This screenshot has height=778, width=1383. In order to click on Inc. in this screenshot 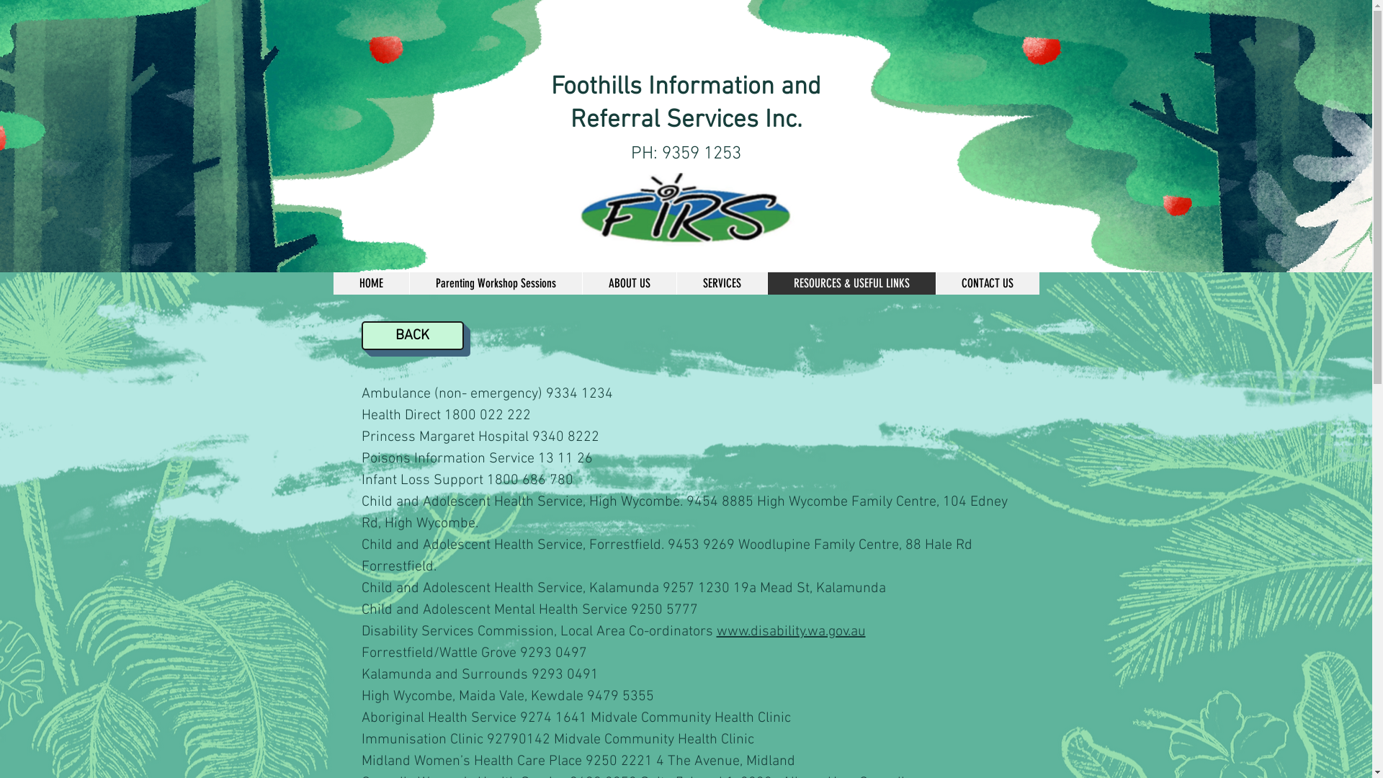, I will do `click(784, 120)`.